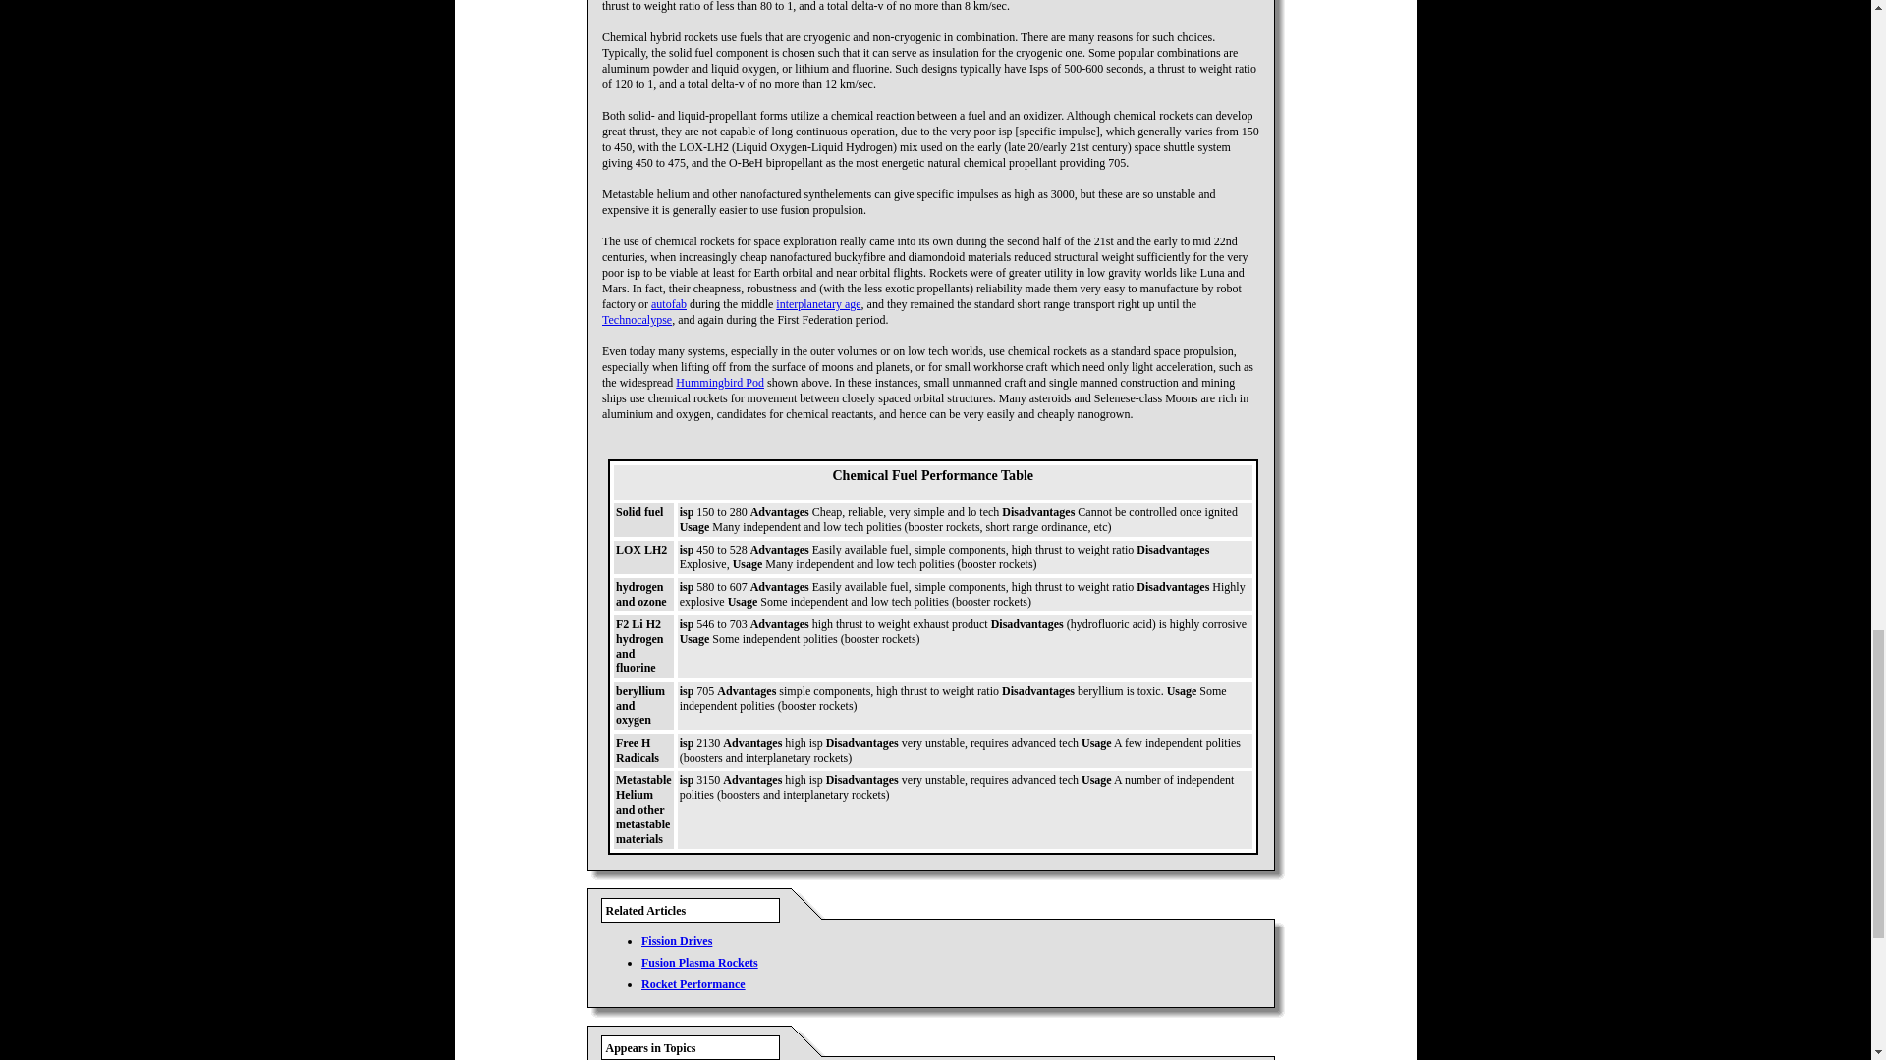 Image resolution: width=1886 pixels, height=1060 pixels. What do you see at coordinates (676, 940) in the screenshot?
I see `Fission Drives` at bounding box center [676, 940].